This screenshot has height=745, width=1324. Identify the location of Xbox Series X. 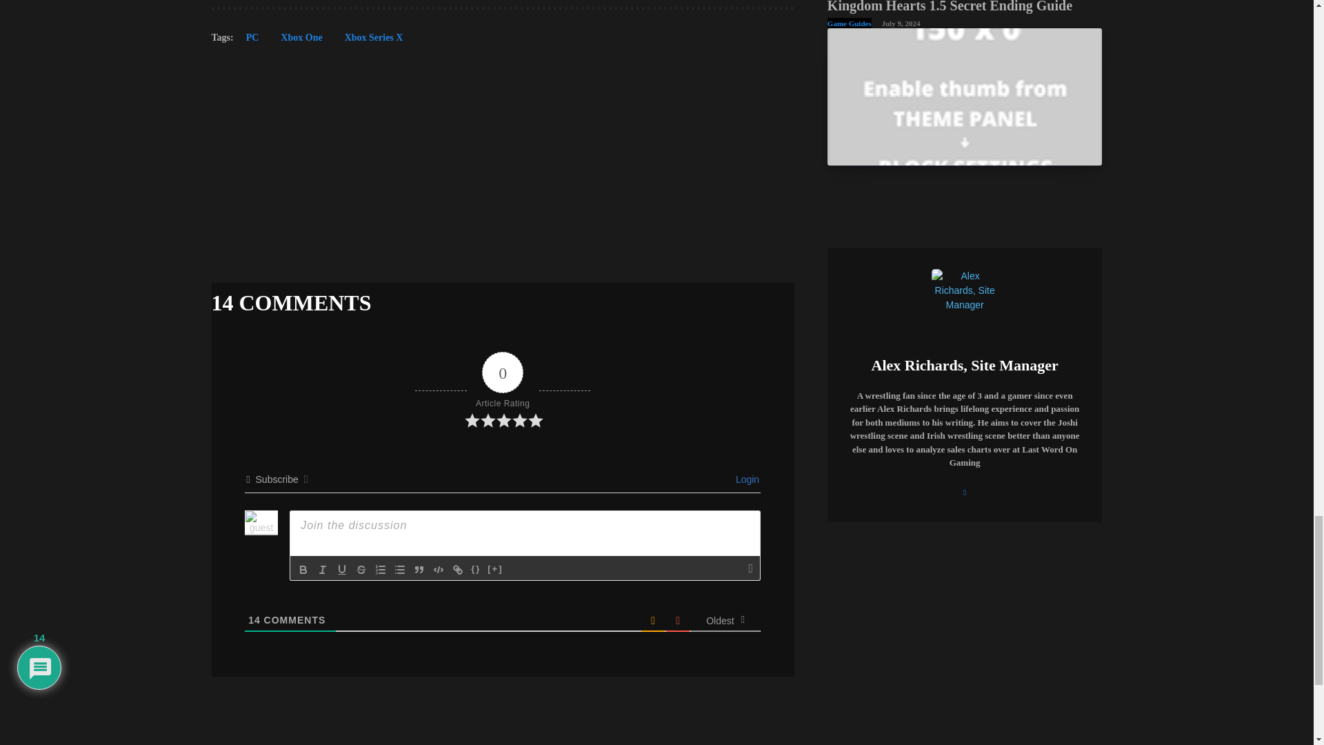
(374, 41).